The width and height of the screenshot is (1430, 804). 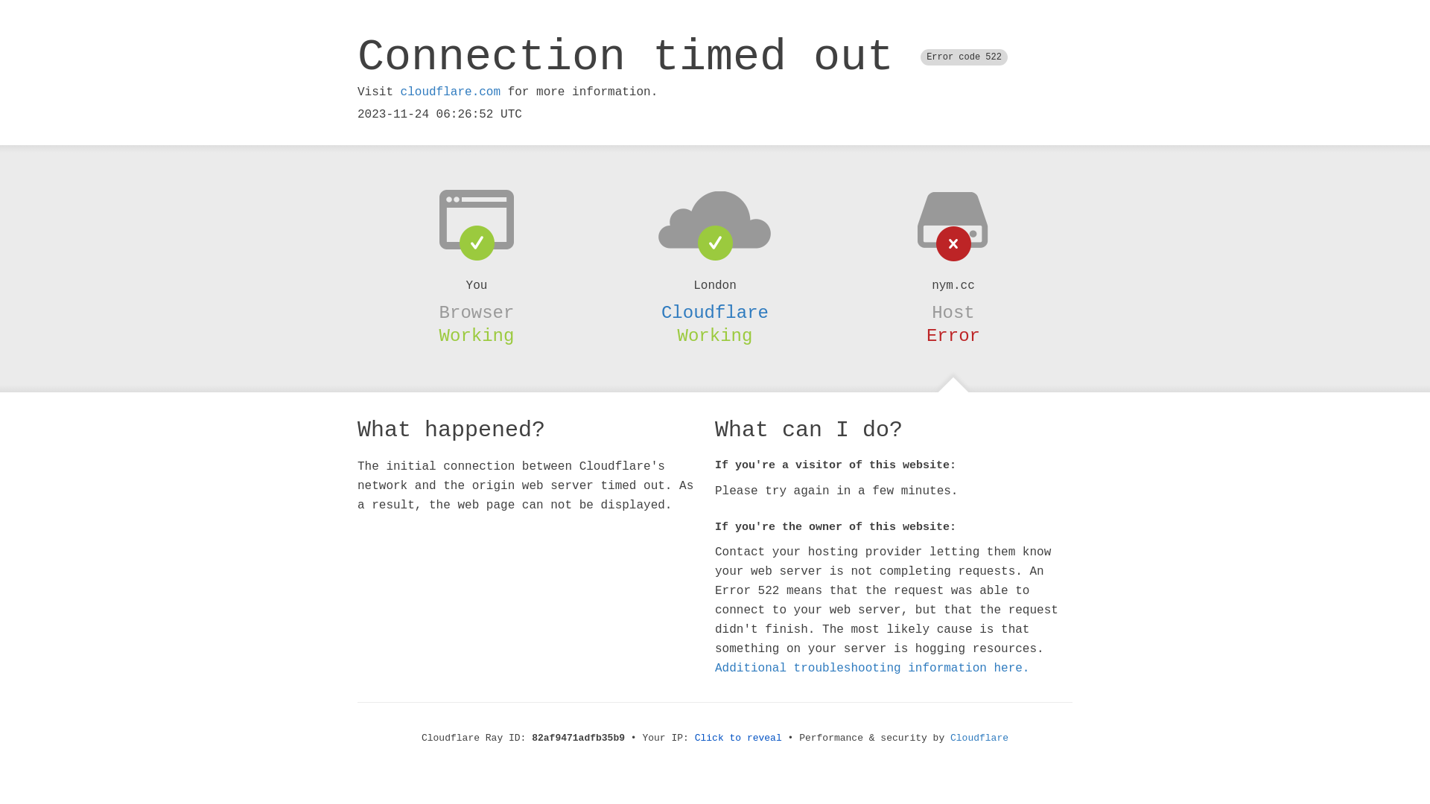 I want to click on Additional troubleshooting information here., so click(x=872, y=669).